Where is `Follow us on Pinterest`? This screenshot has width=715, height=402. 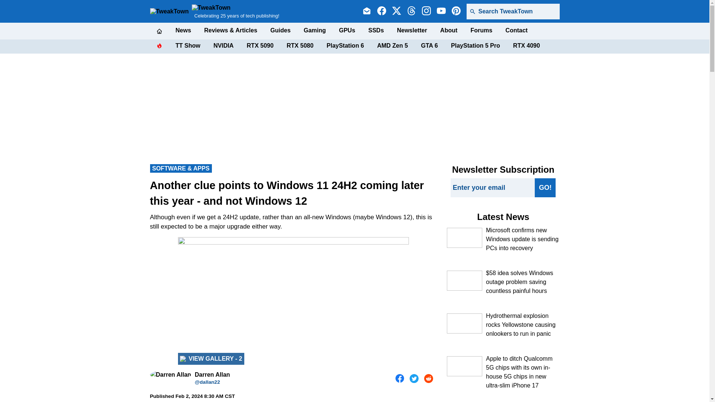 Follow us on Pinterest is located at coordinates (456, 12).